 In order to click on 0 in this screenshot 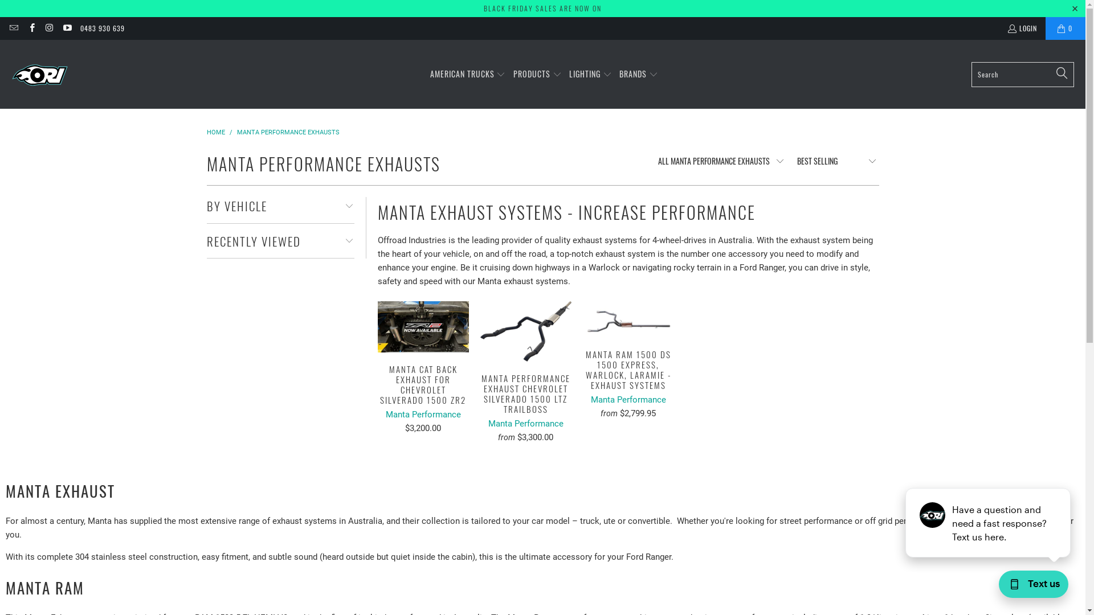, I will do `click(1066, 28)`.